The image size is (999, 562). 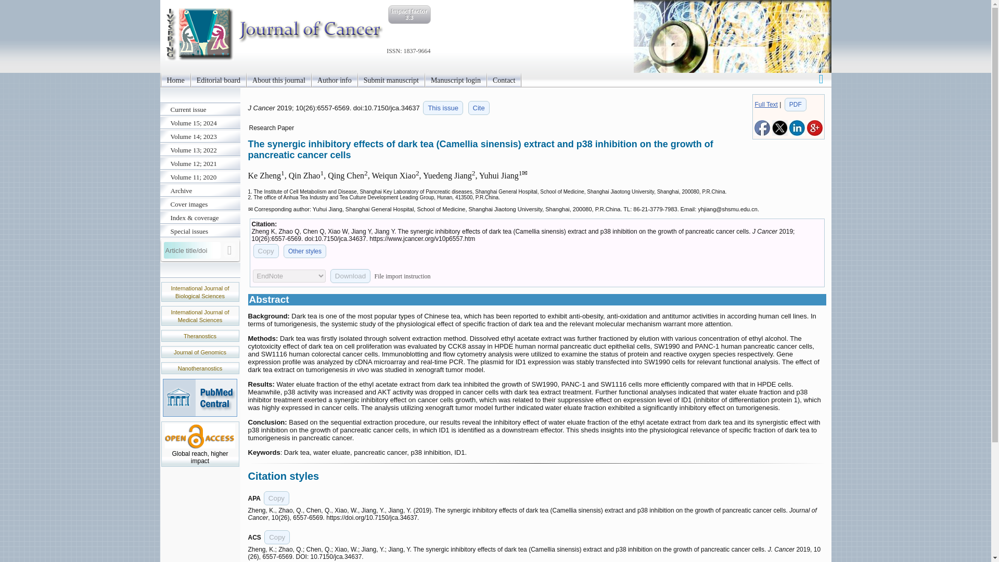 What do you see at coordinates (200, 336) in the screenshot?
I see `Theranostics` at bounding box center [200, 336].